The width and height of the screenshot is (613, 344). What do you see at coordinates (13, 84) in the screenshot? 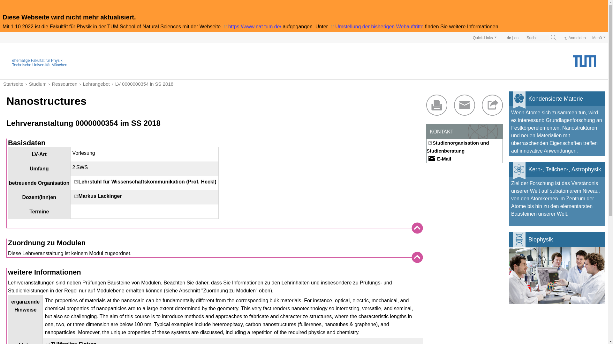
I see `Startseite` at bounding box center [13, 84].